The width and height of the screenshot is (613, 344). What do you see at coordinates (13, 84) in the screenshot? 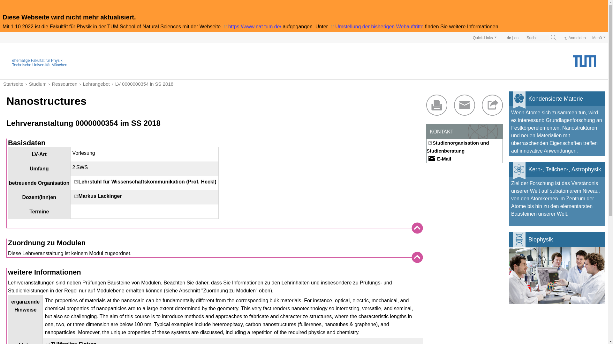
I see `Startseite` at bounding box center [13, 84].